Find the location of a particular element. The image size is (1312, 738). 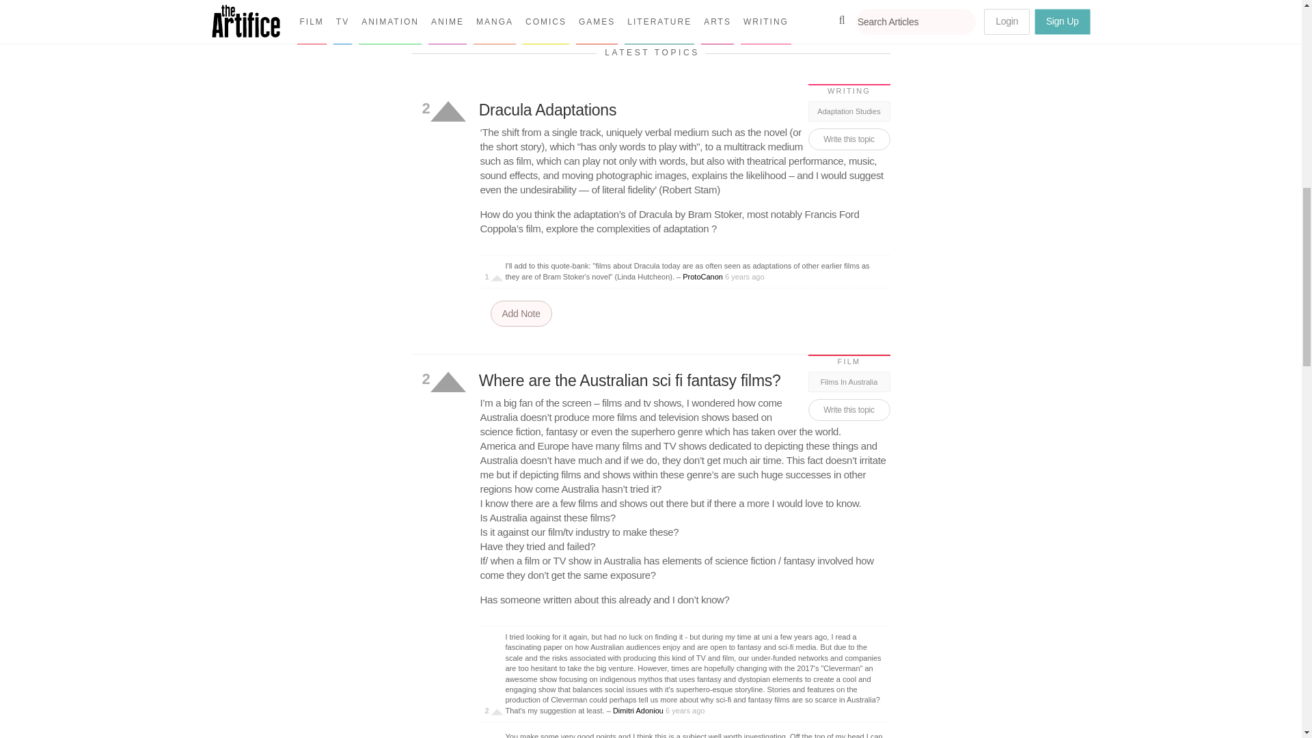

Adaptation Studies is located at coordinates (849, 111).